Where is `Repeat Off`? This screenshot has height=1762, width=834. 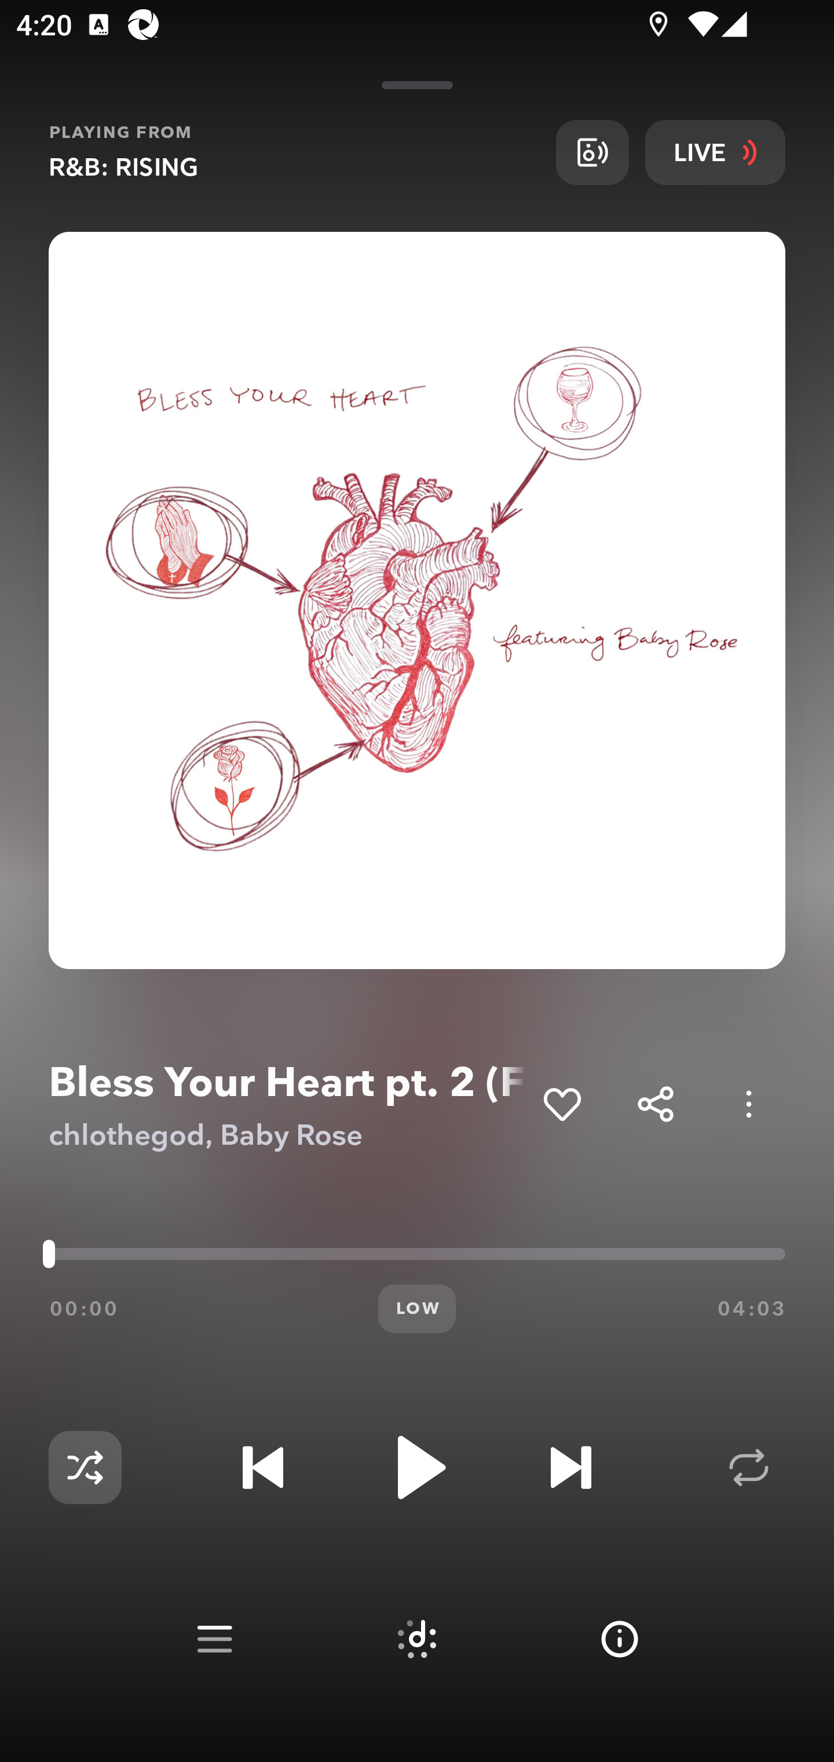 Repeat Off is located at coordinates (748, 1468).